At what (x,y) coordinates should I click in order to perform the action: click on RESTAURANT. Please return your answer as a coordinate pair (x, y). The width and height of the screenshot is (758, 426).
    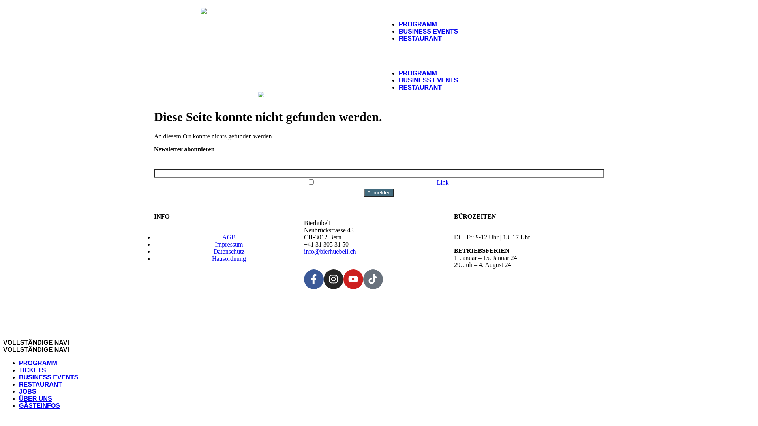
    Looking at the image, I should click on (420, 88).